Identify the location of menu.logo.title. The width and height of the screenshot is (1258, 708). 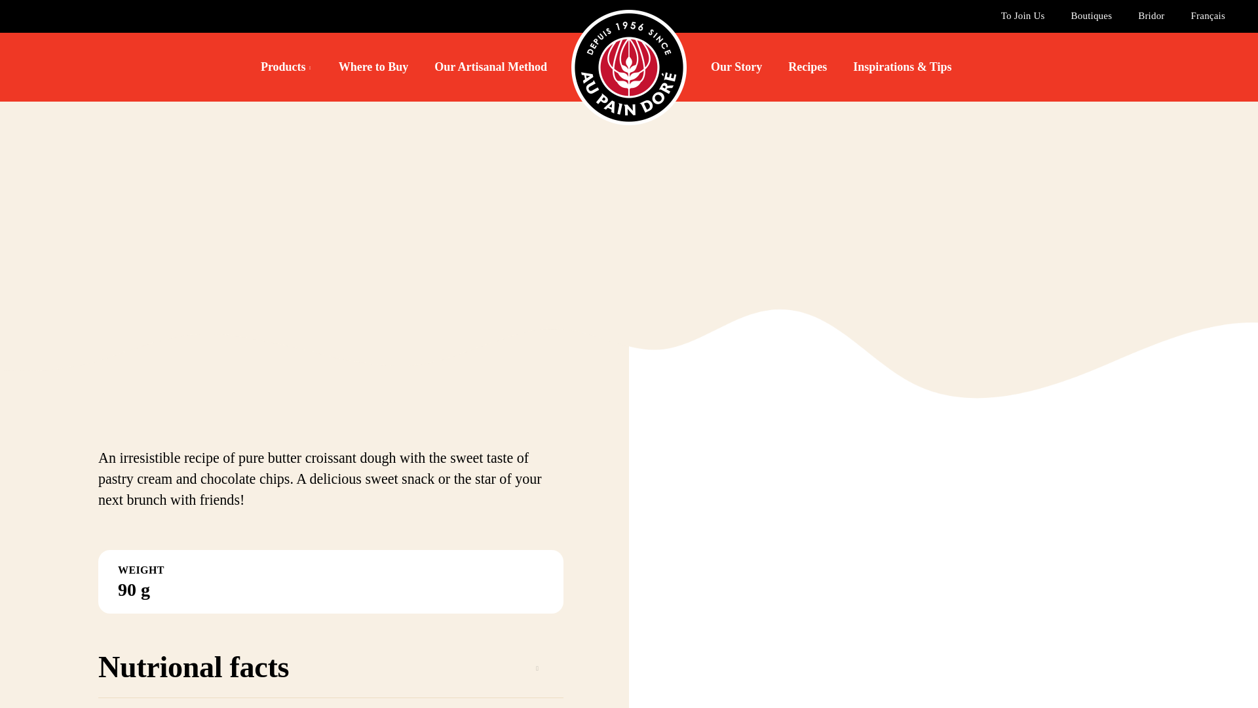
(629, 66).